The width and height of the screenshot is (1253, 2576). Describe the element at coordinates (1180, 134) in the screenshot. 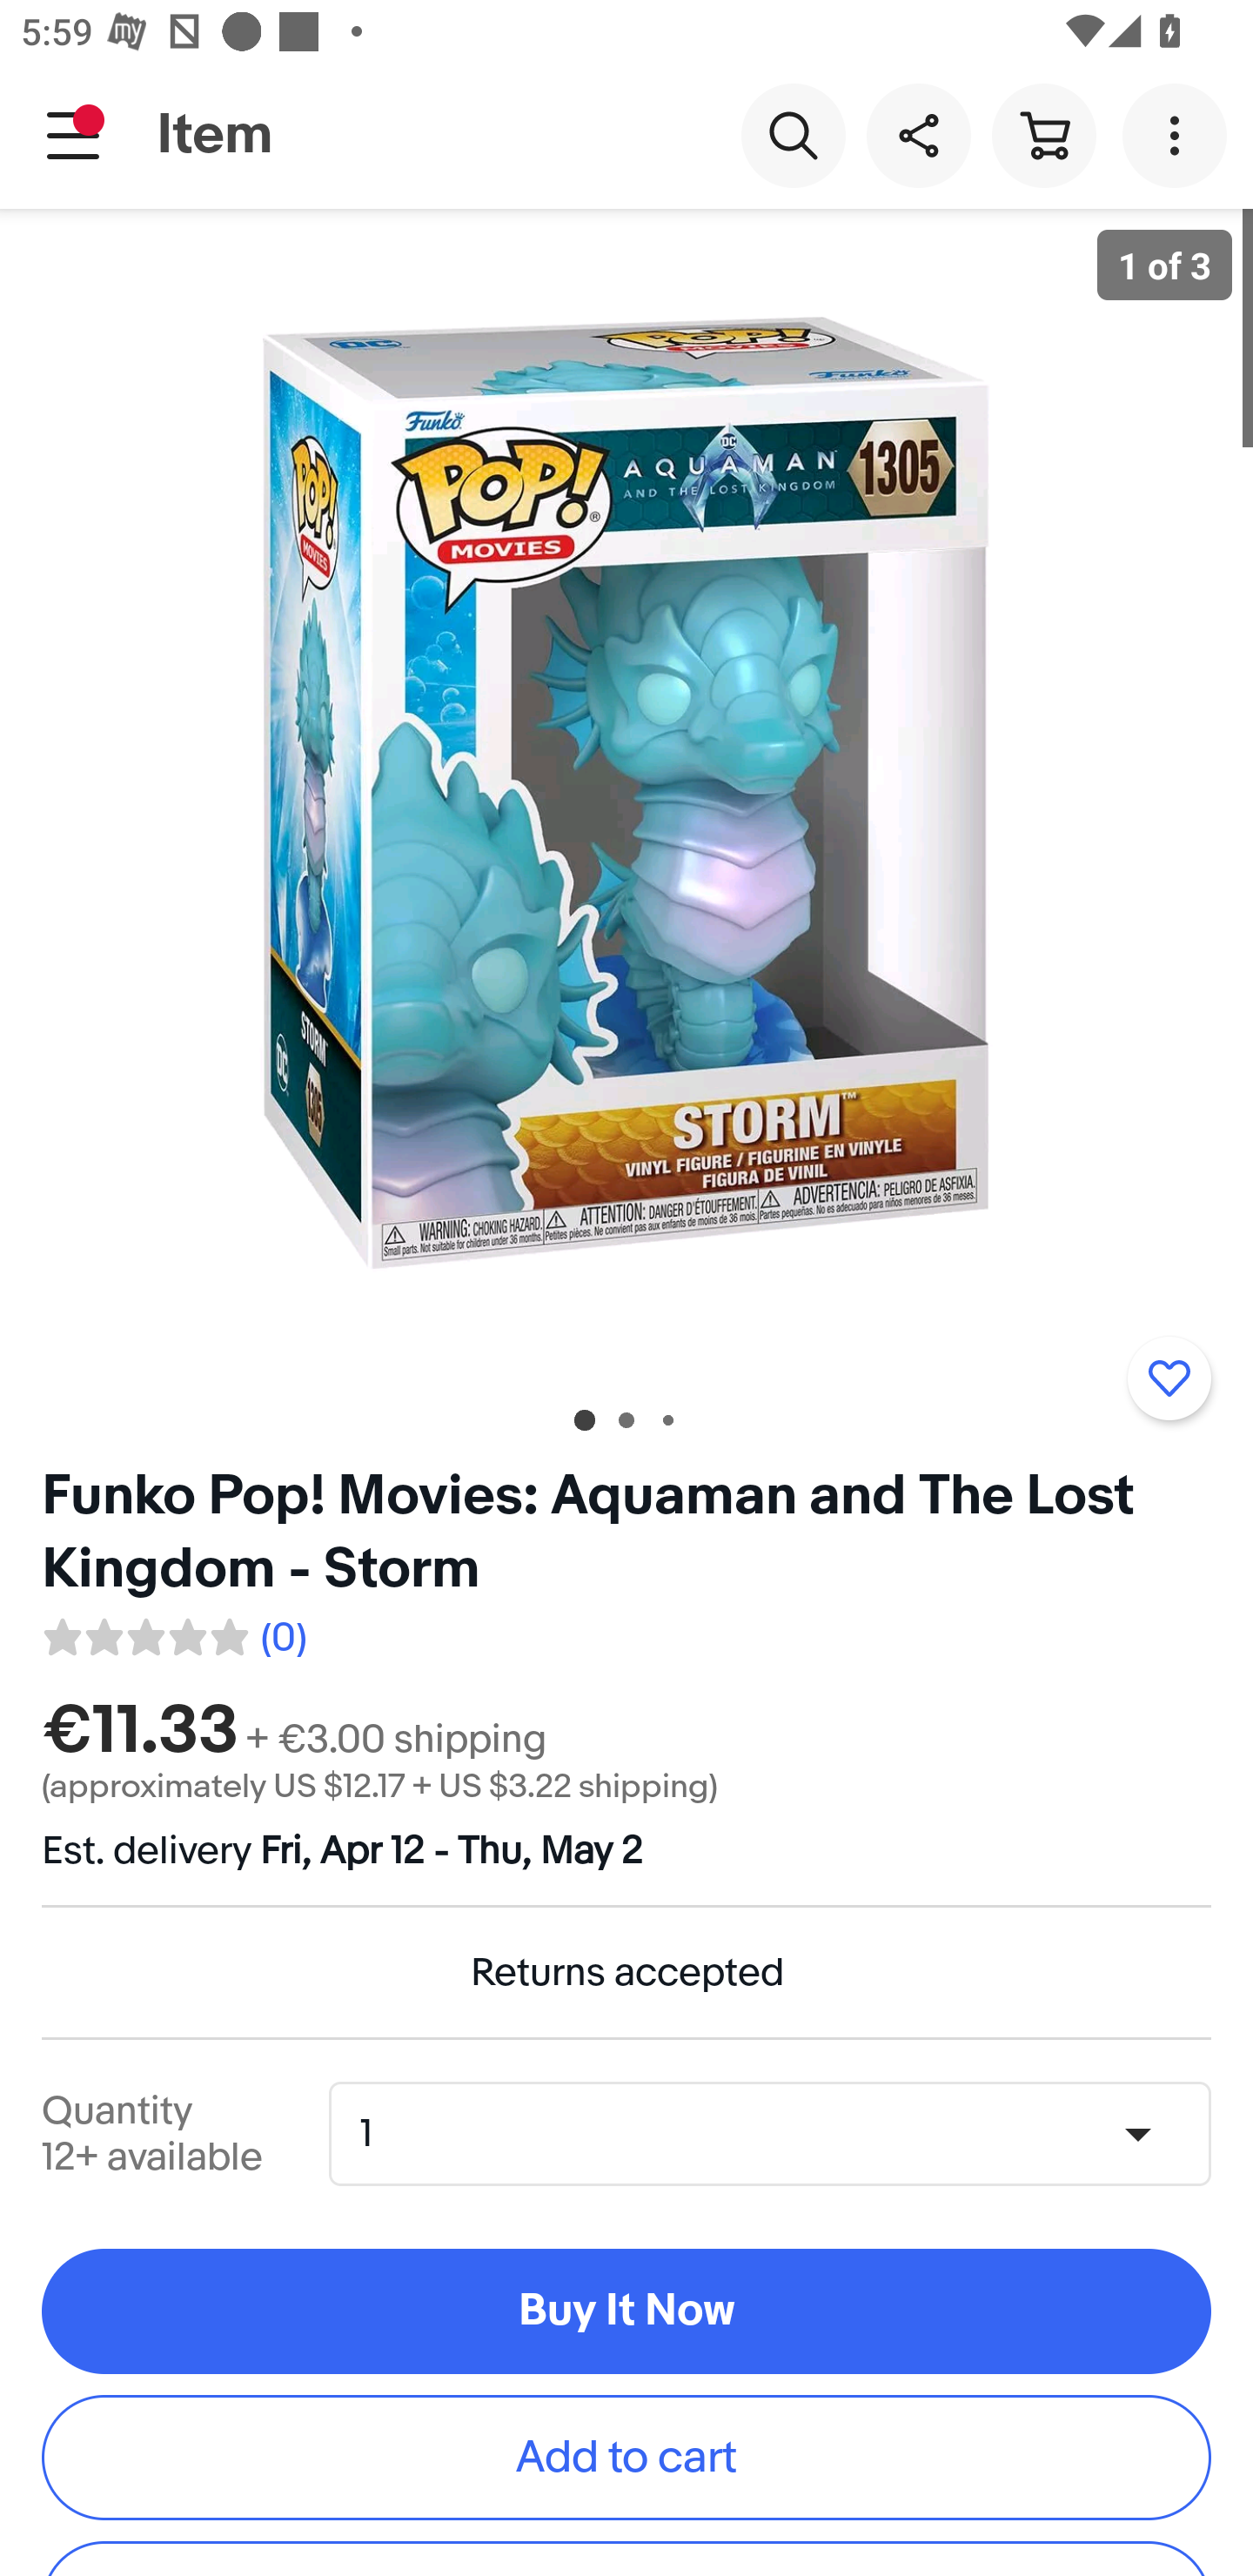

I see `More options` at that location.